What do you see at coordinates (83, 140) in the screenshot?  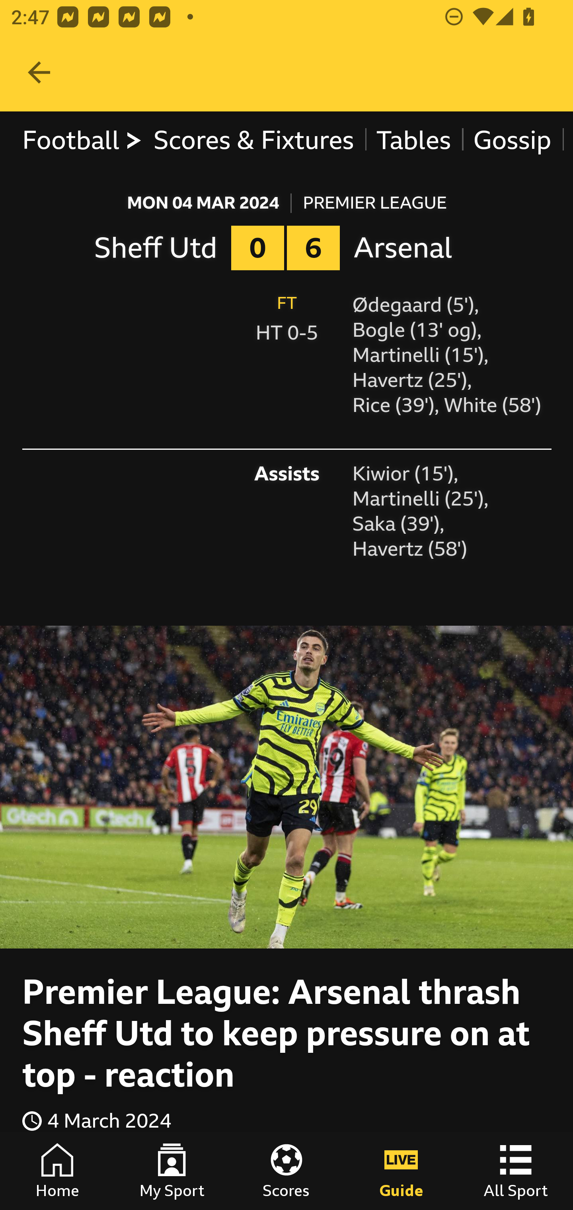 I see `Football ` at bounding box center [83, 140].